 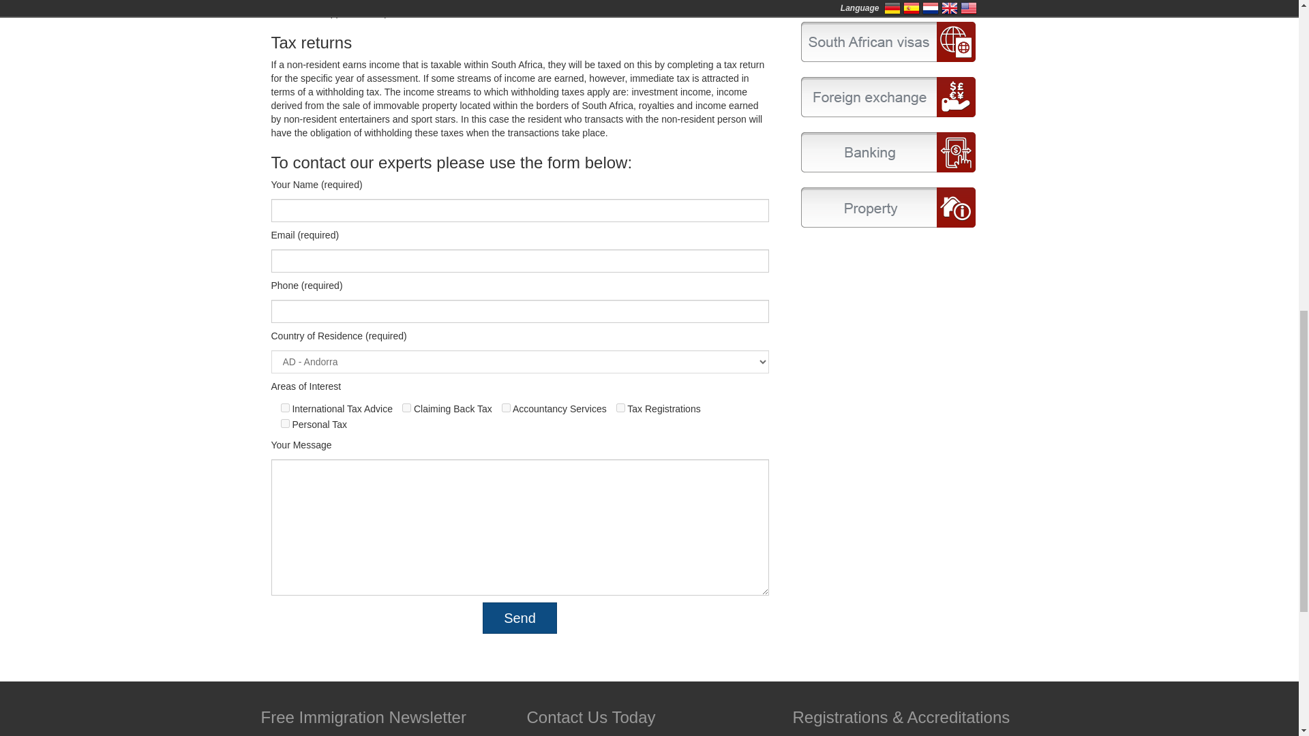 What do you see at coordinates (506, 408) in the screenshot?
I see `Accountancy Services` at bounding box center [506, 408].